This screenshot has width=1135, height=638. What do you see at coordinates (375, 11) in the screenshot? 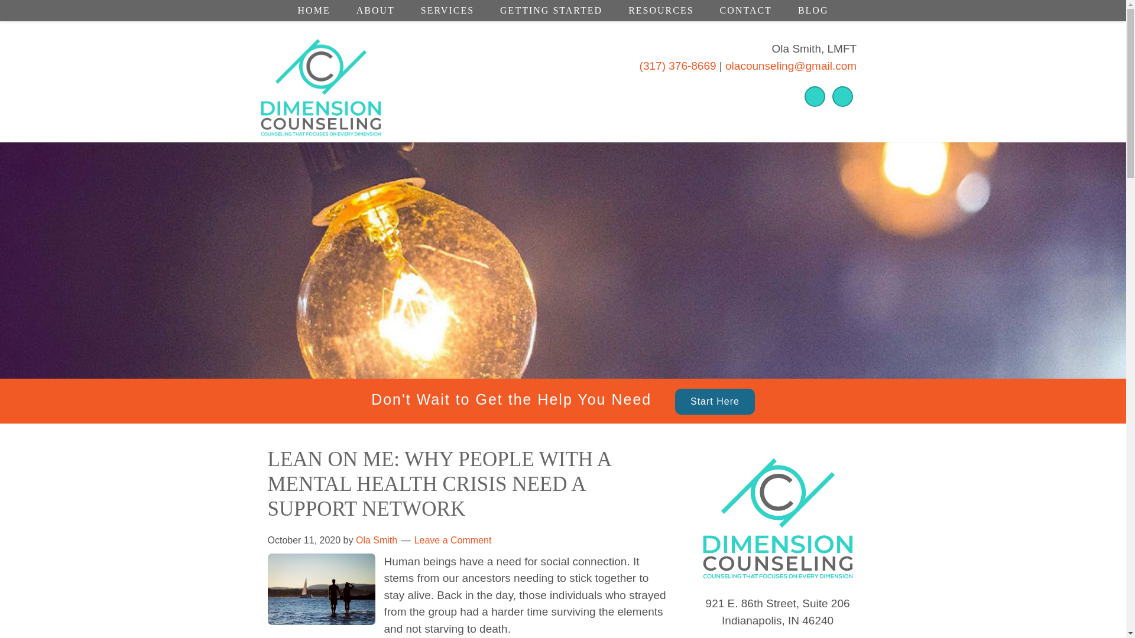
I see `ABOUT` at bounding box center [375, 11].